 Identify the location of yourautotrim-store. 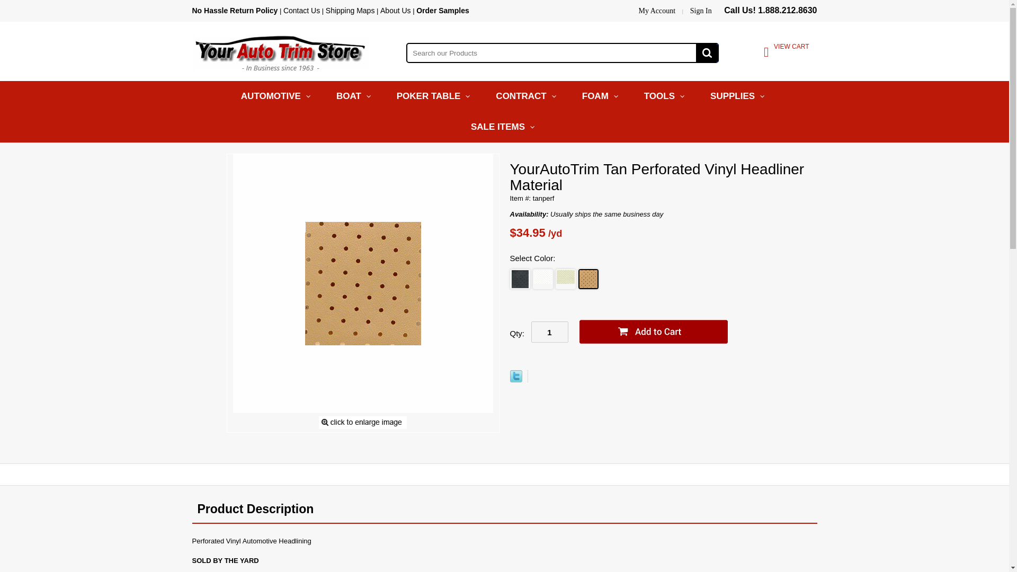
(280, 52).